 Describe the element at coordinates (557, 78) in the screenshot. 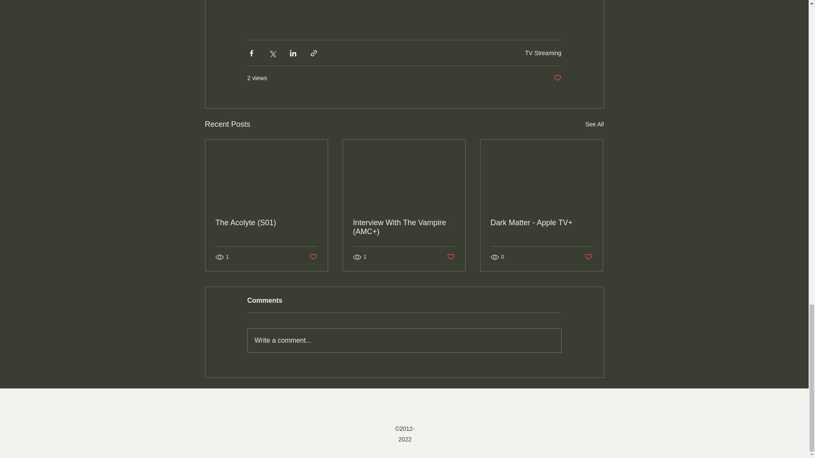

I see `Post not marked as liked` at that location.